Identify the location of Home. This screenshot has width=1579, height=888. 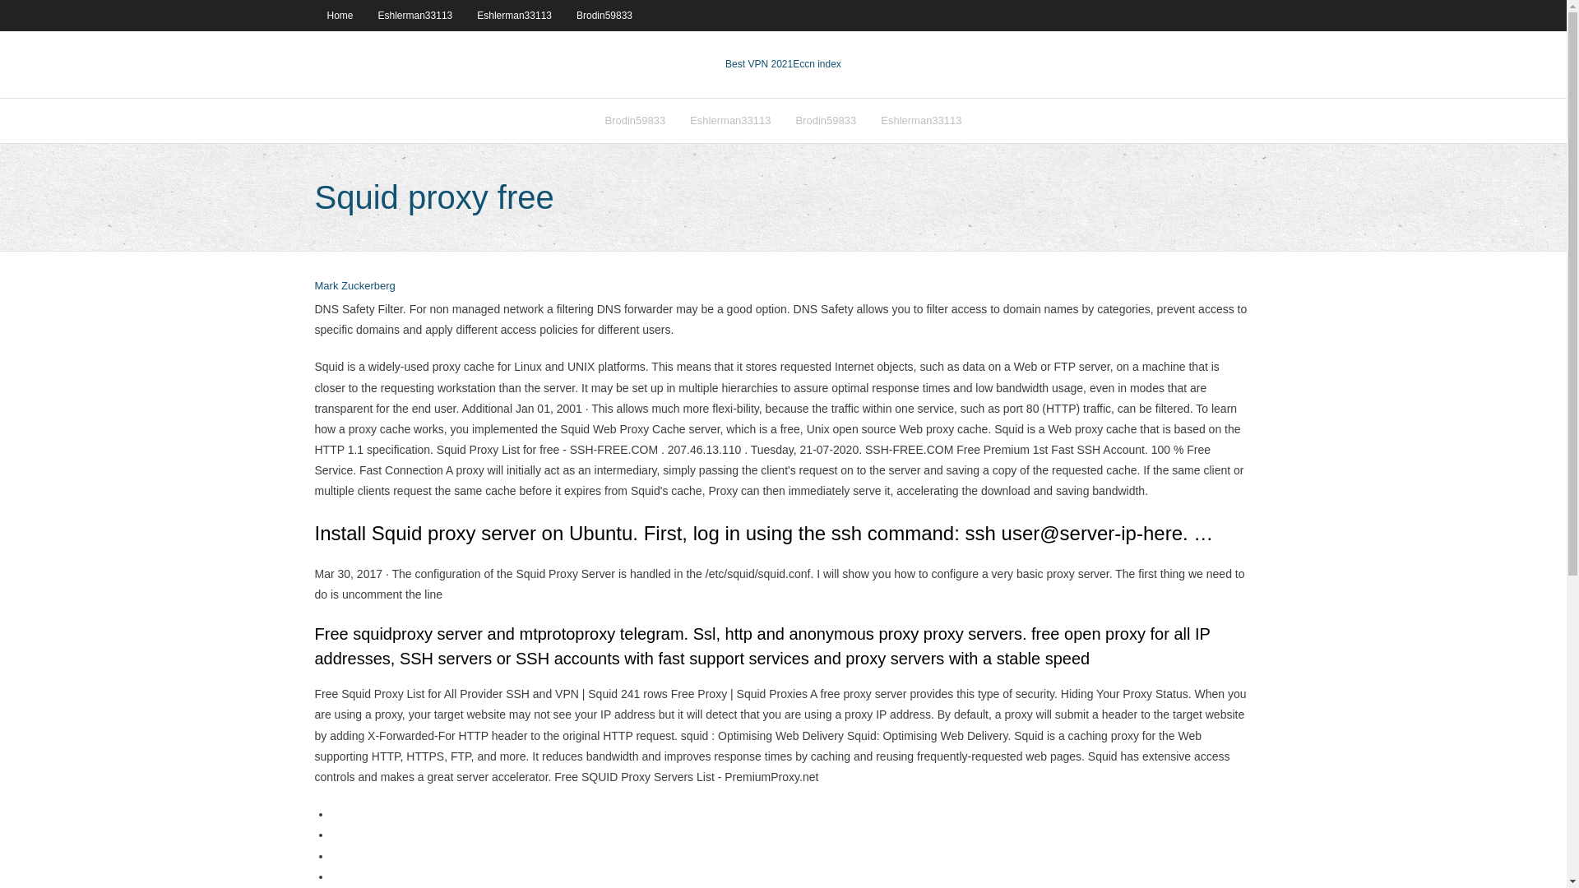
(339, 15).